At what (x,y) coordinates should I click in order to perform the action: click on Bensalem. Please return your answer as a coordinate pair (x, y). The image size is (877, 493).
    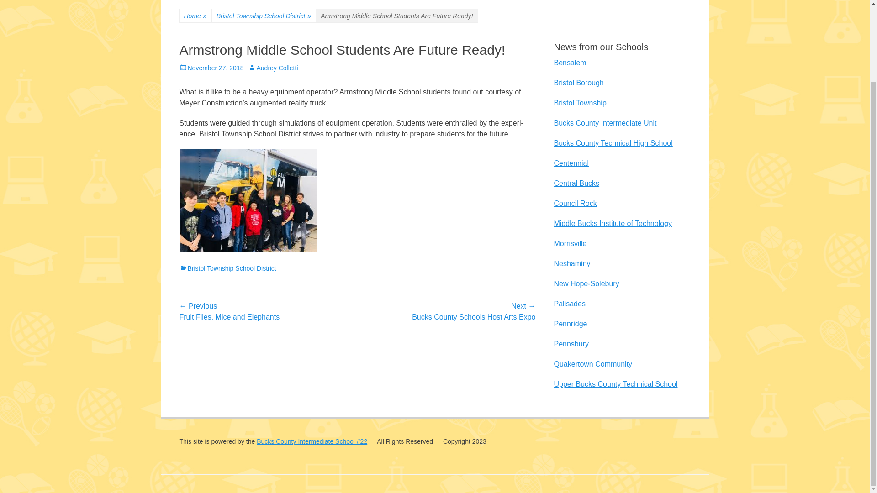
    Looking at the image, I should click on (569, 62).